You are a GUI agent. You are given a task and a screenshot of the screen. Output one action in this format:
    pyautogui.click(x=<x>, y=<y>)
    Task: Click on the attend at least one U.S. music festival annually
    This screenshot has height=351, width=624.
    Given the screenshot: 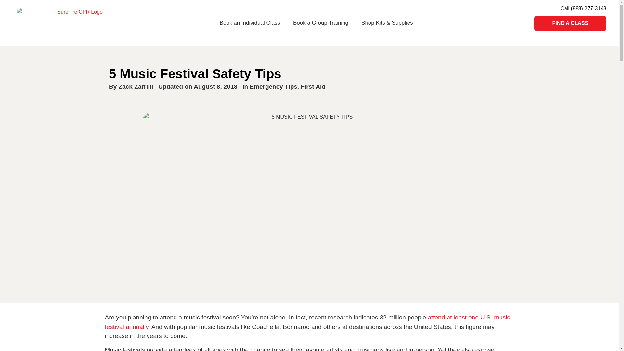 What is the action you would take?
    pyautogui.click(x=307, y=322)
    